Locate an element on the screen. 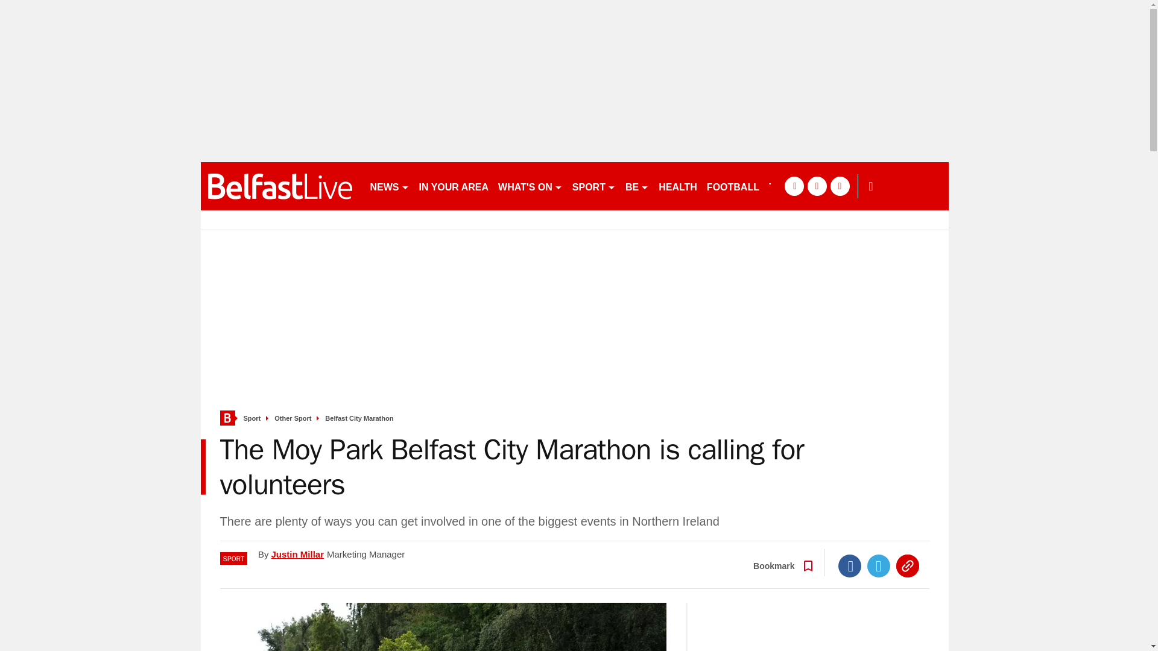 This screenshot has height=651, width=1158. facebook is located at coordinates (794, 186).